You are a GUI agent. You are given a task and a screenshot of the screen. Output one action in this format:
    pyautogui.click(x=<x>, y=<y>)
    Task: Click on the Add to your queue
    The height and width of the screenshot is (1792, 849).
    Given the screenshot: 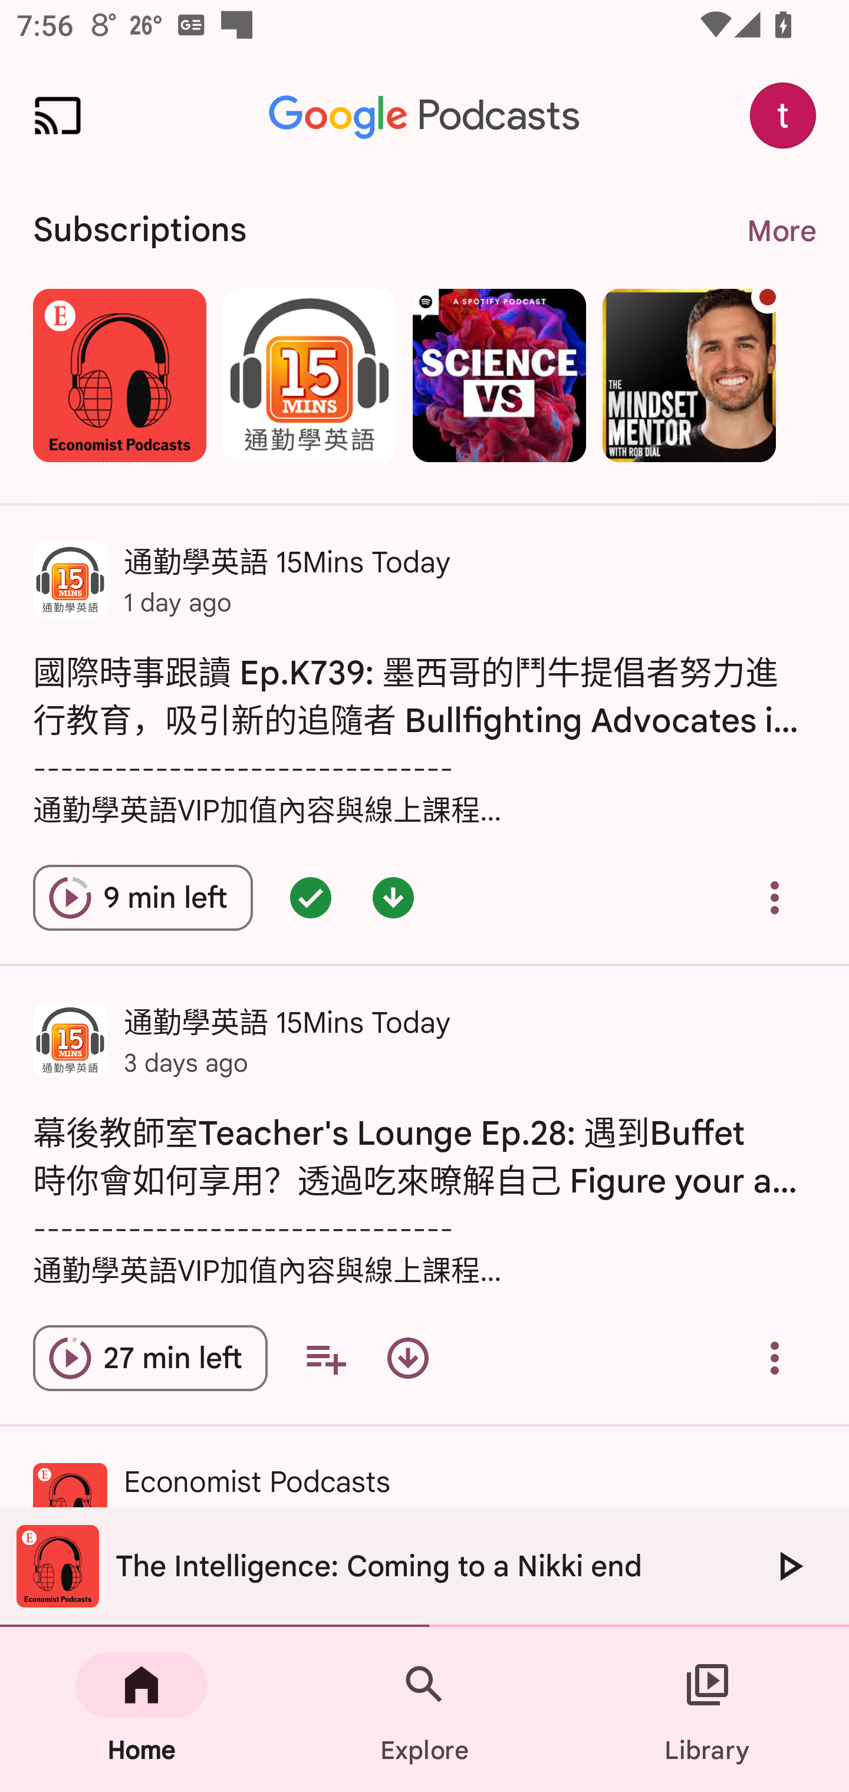 What is the action you would take?
    pyautogui.click(x=325, y=1358)
    